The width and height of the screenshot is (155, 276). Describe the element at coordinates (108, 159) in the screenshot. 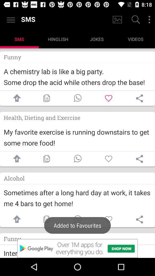

I see `like this` at that location.